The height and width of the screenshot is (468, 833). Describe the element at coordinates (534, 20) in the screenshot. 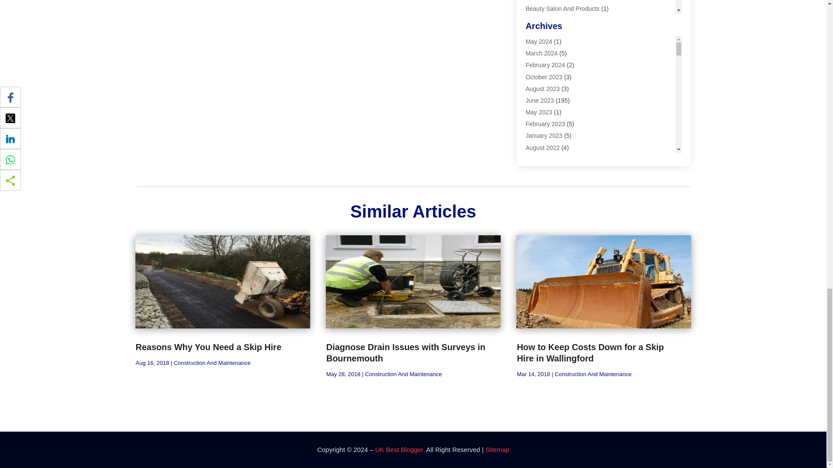

I see `Blinds` at that location.